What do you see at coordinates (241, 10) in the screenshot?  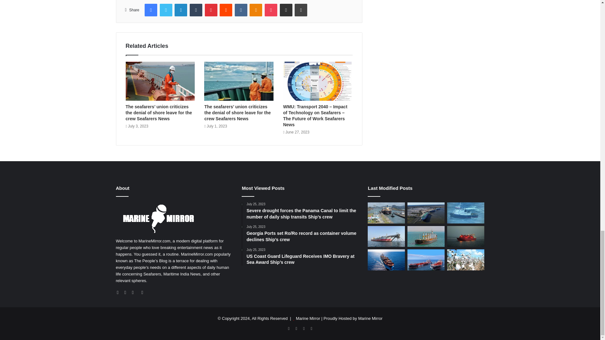 I see `VKontakte` at bounding box center [241, 10].